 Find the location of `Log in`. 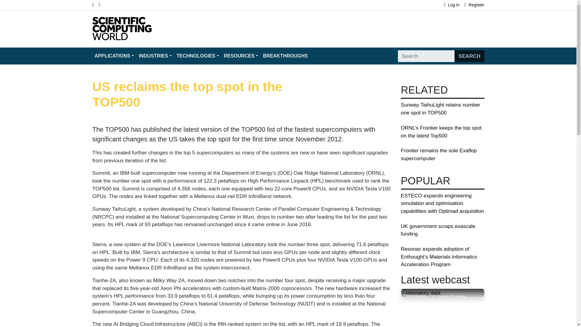

Log in is located at coordinates (454, 5).